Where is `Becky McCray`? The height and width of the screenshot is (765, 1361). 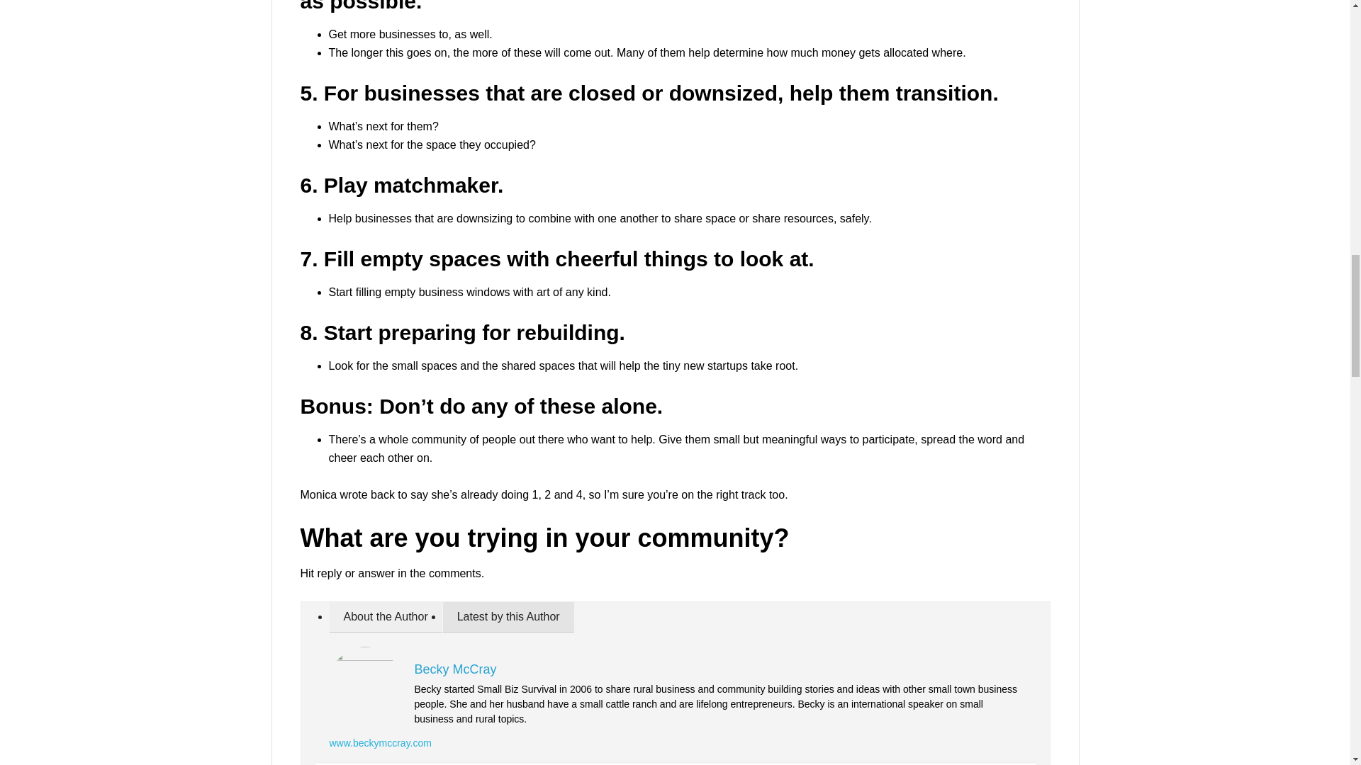 Becky McCray is located at coordinates (455, 669).